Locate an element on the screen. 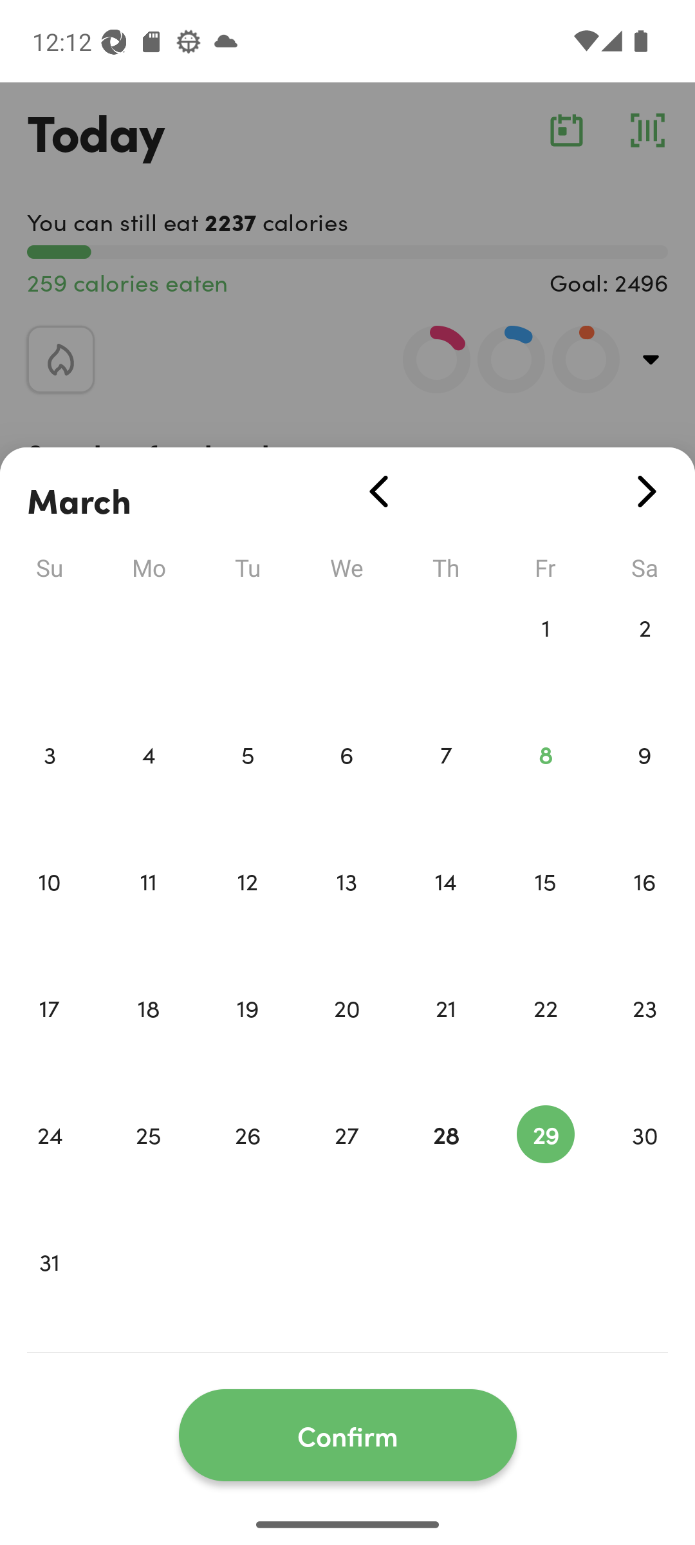 This screenshot has width=695, height=1545. 2 is located at coordinates (645, 654).